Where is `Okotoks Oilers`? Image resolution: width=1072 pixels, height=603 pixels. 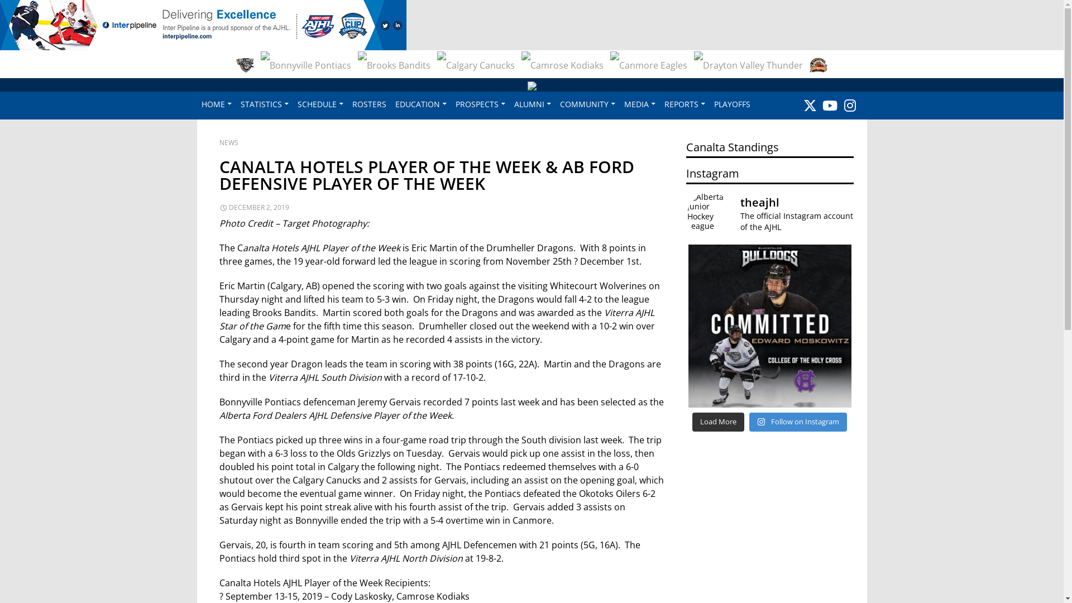
Okotoks Oilers is located at coordinates (591, 94).